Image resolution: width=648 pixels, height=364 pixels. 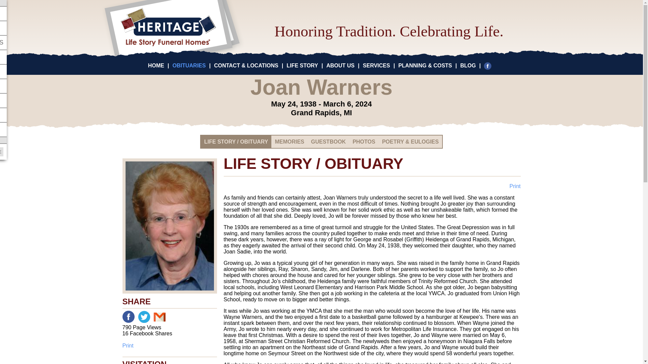 What do you see at coordinates (289, 142) in the screenshot?
I see `MEMORIES` at bounding box center [289, 142].